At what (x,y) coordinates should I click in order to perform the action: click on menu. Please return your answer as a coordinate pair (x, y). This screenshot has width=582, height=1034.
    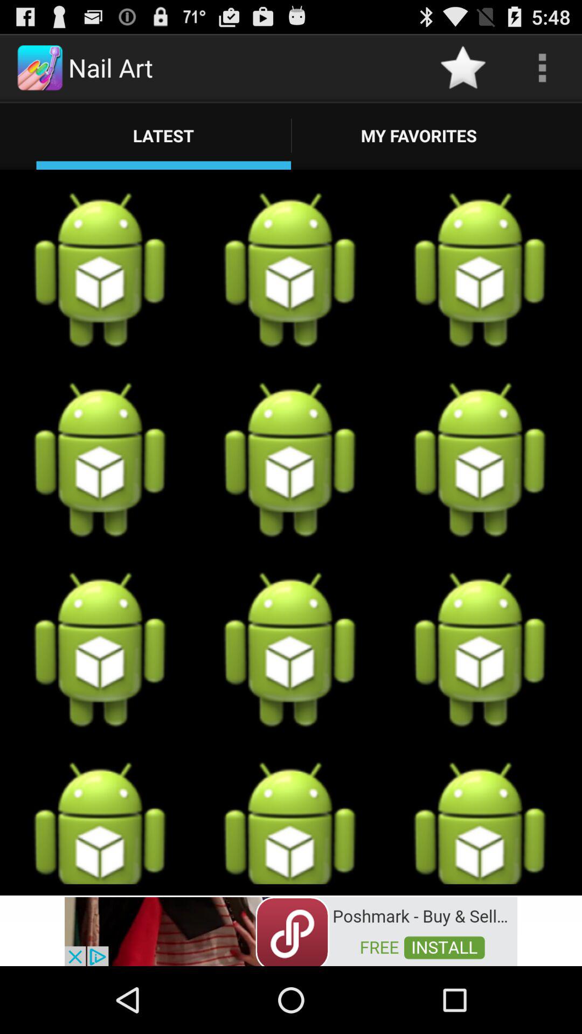
    Looking at the image, I should click on (542, 68).